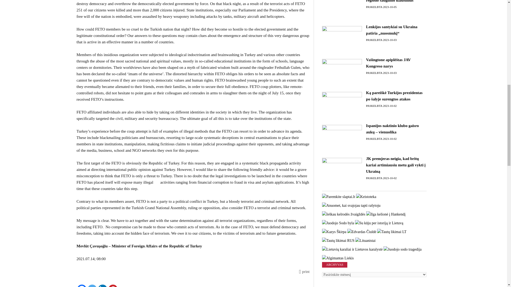 This screenshot has width=511, height=287. Describe the element at coordinates (81, 286) in the screenshot. I see `Facebook` at that location.